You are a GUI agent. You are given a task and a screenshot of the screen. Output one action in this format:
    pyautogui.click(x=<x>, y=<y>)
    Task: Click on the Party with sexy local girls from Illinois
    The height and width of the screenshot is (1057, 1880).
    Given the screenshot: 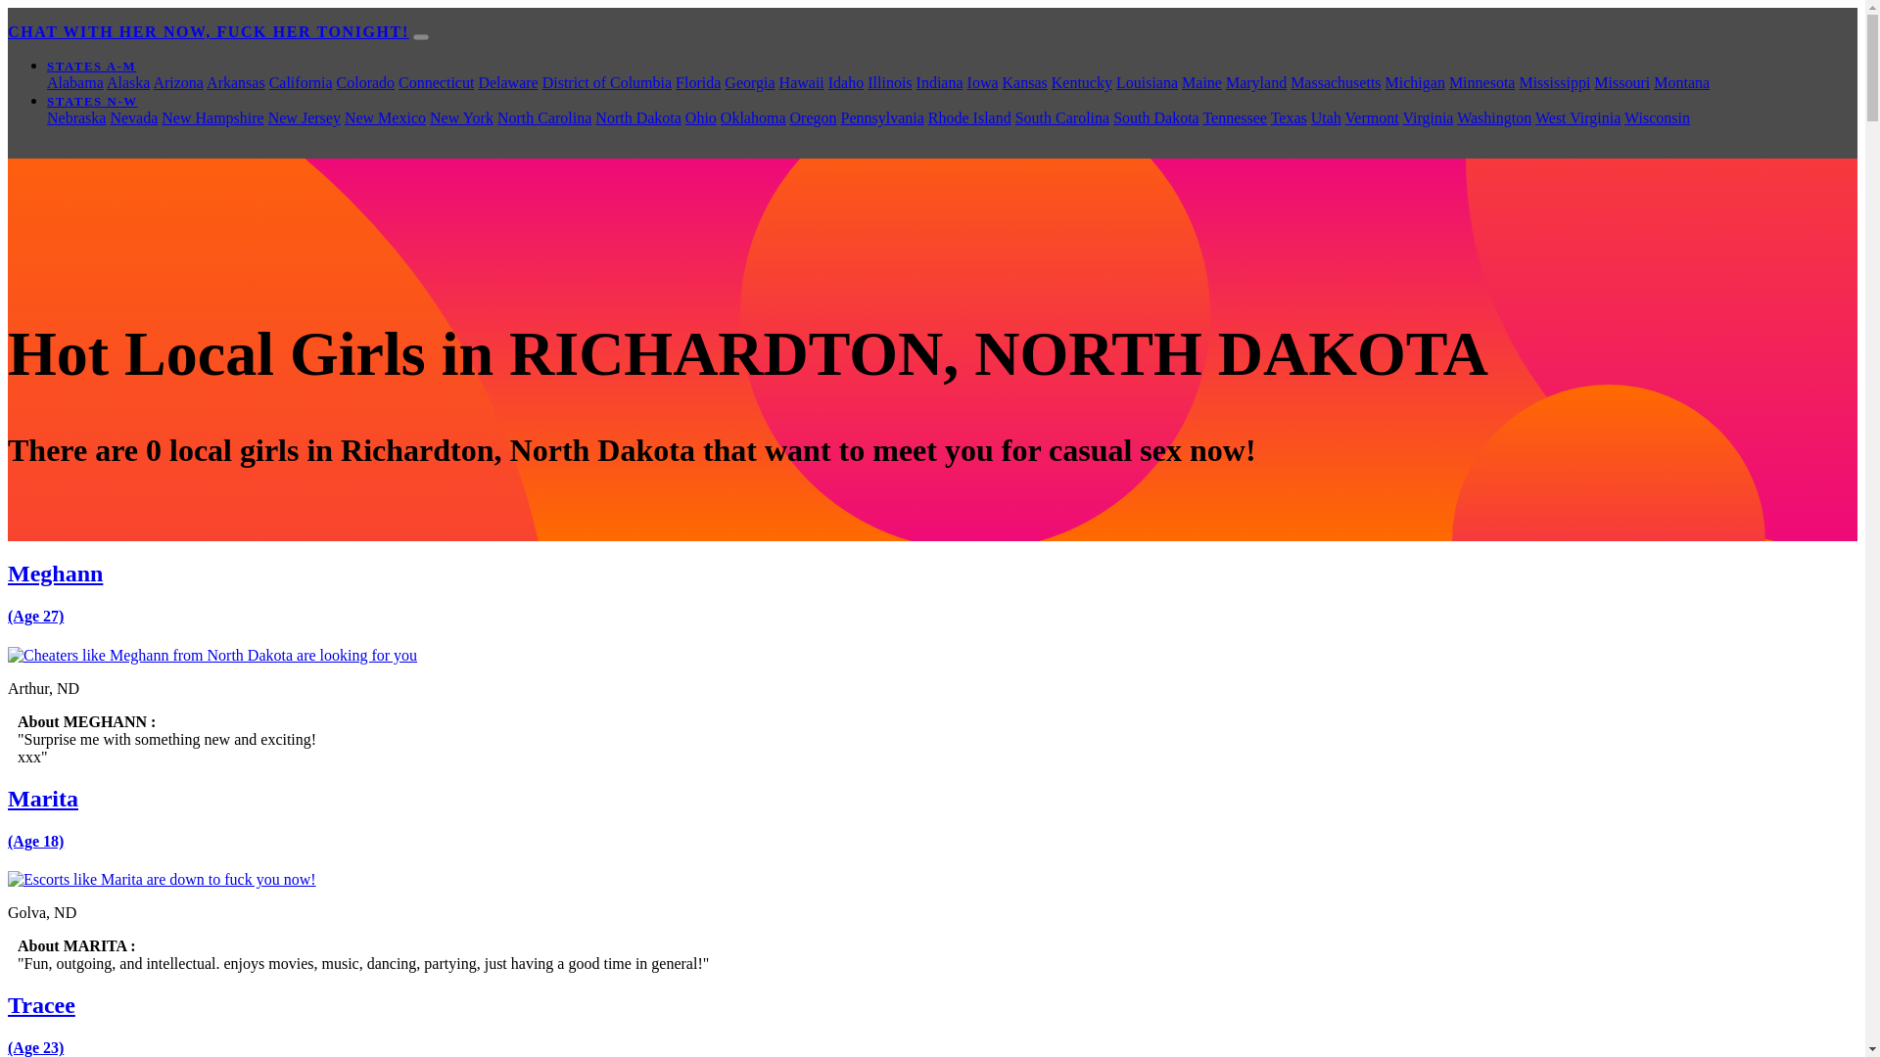 What is the action you would take?
    pyautogui.click(x=889, y=82)
    